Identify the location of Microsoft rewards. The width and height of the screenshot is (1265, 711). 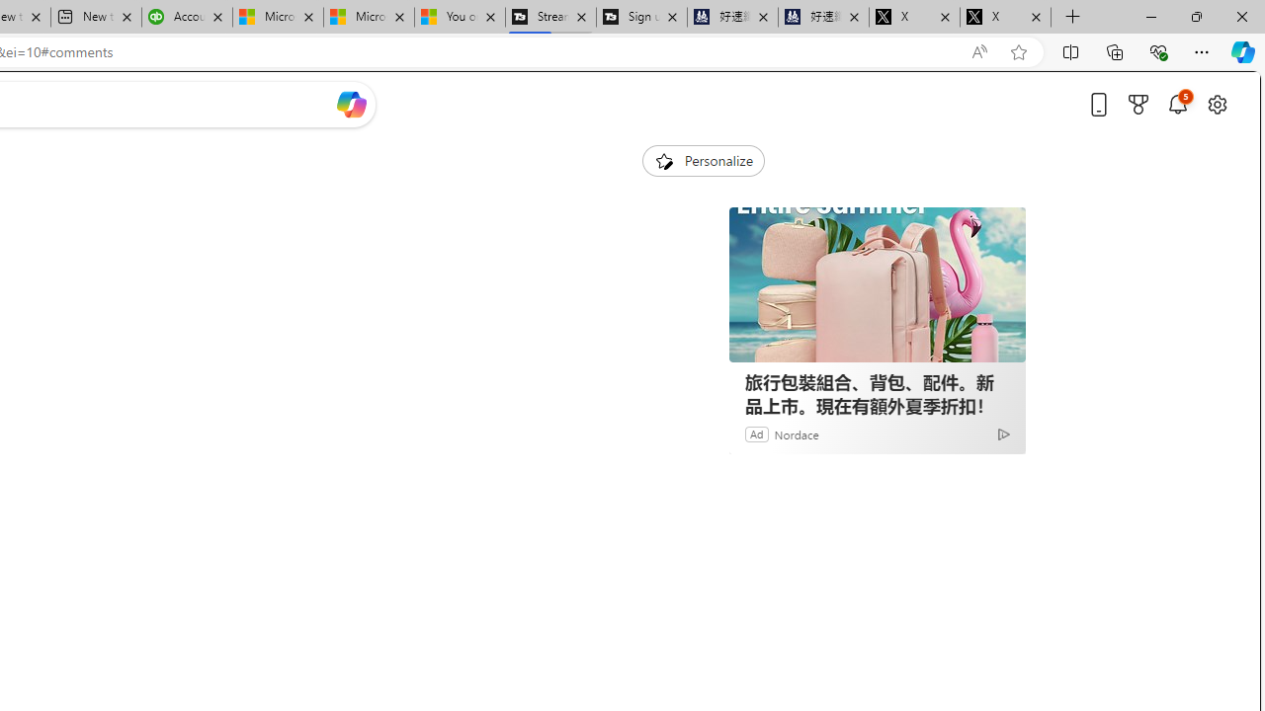
(1138, 104).